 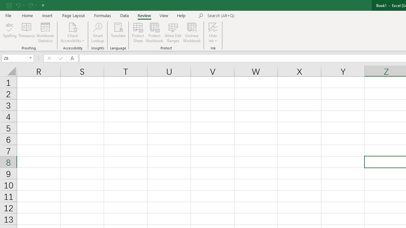 What do you see at coordinates (164, 15) in the screenshot?
I see `View` at bounding box center [164, 15].